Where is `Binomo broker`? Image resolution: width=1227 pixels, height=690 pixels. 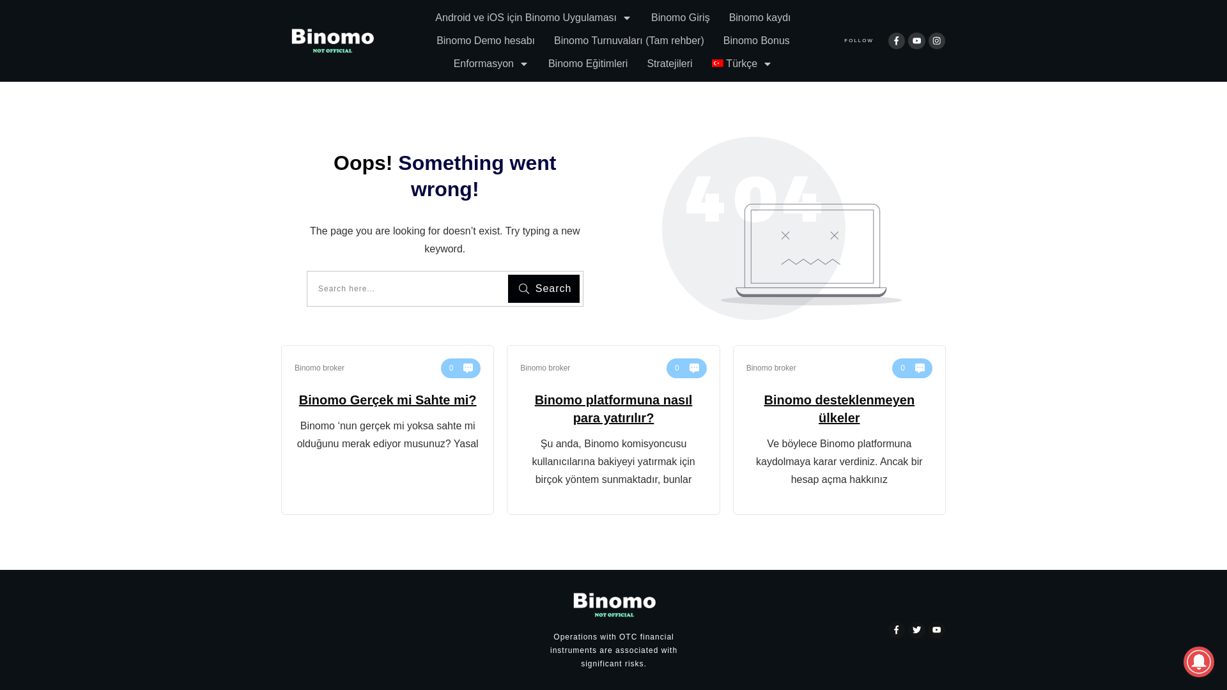
Binomo broker is located at coordinates (320, 368).